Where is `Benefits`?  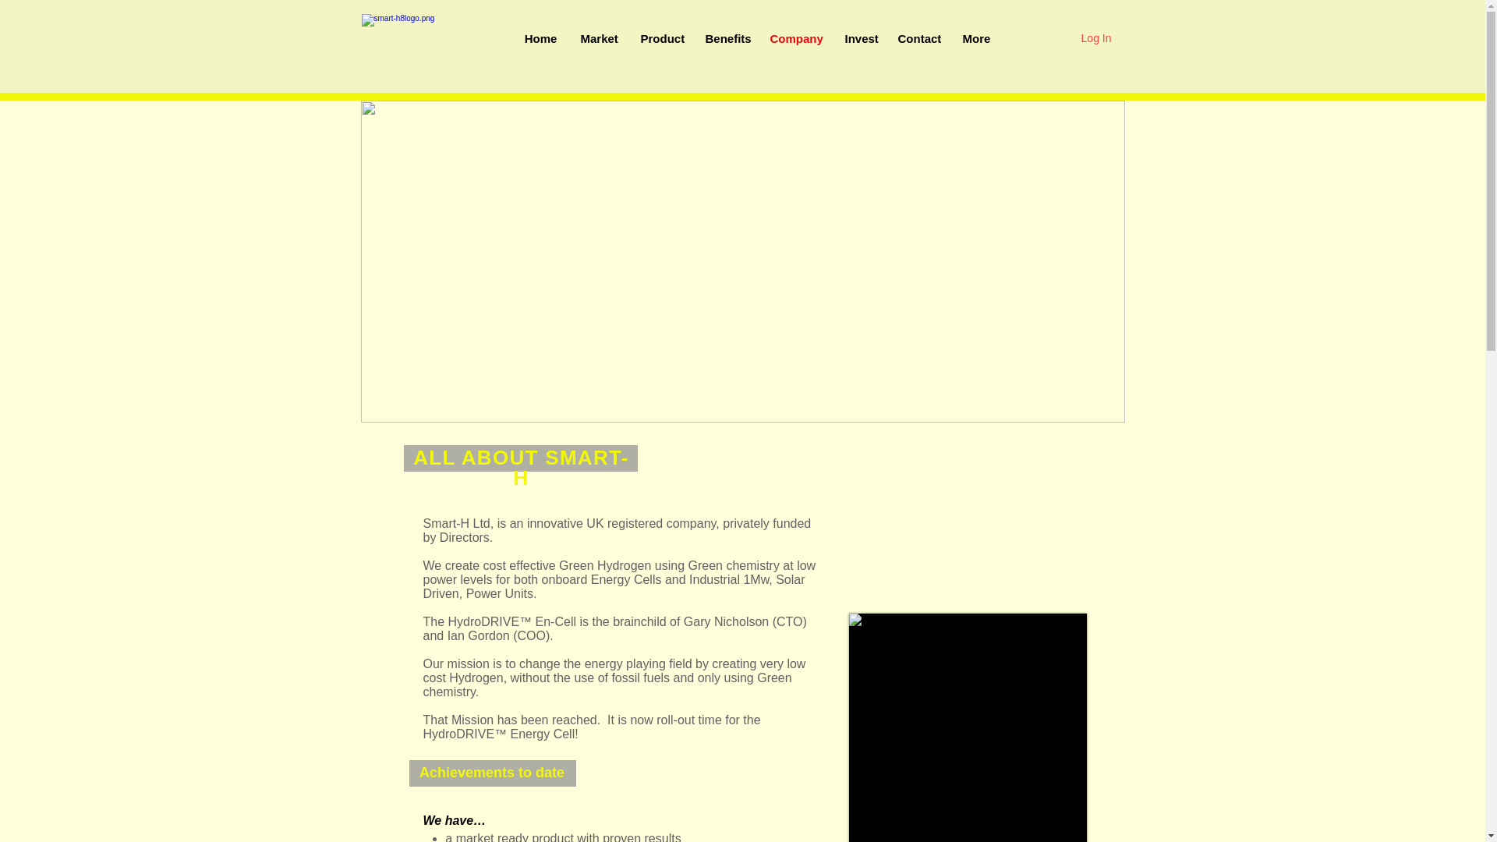
Benefits is located at coordinates (727, 39).